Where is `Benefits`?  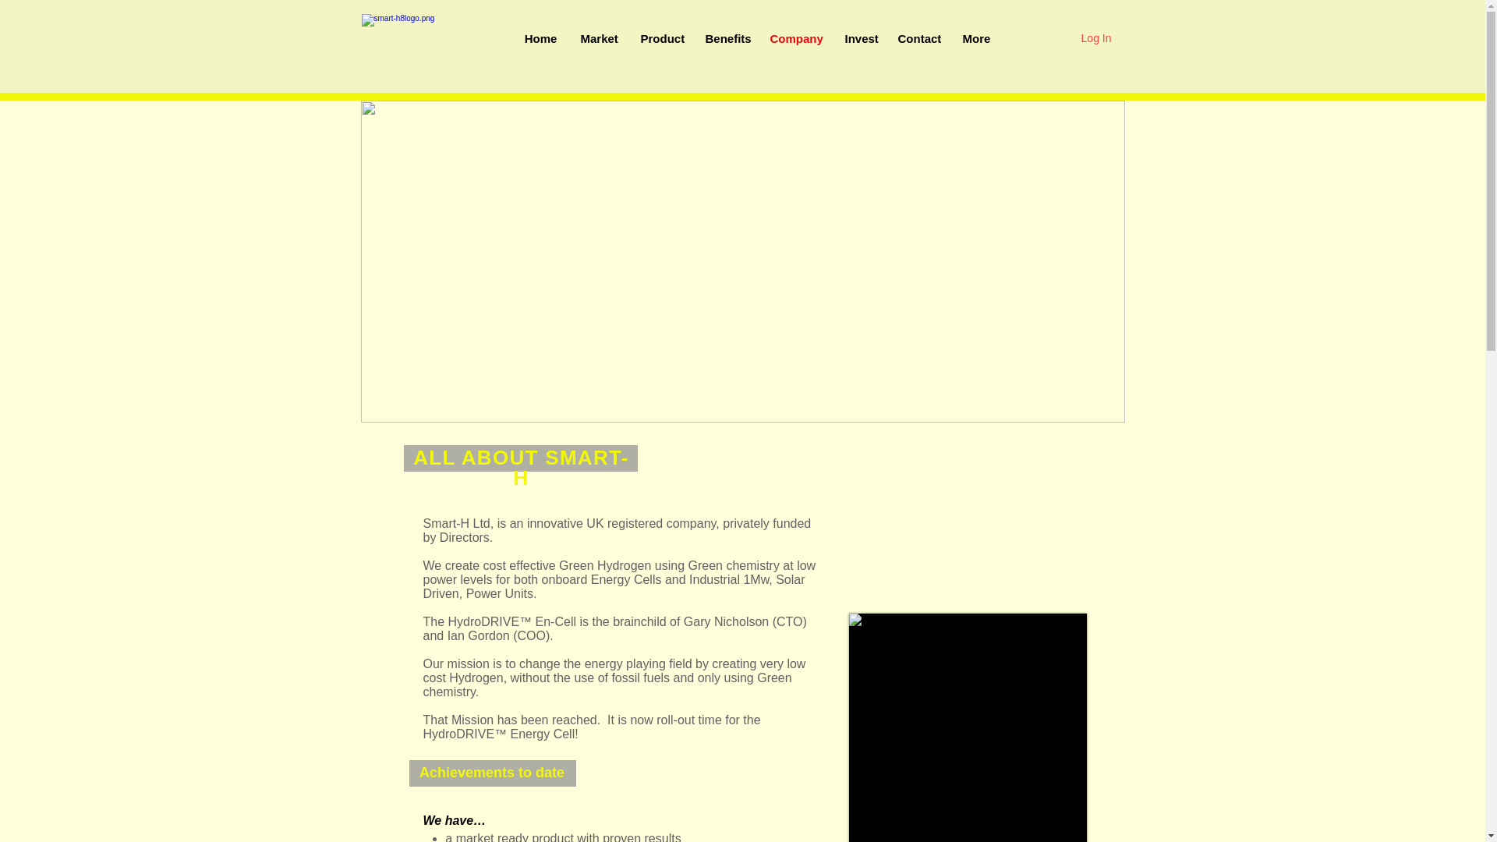
Benefits is located at coordinates (727, 39).